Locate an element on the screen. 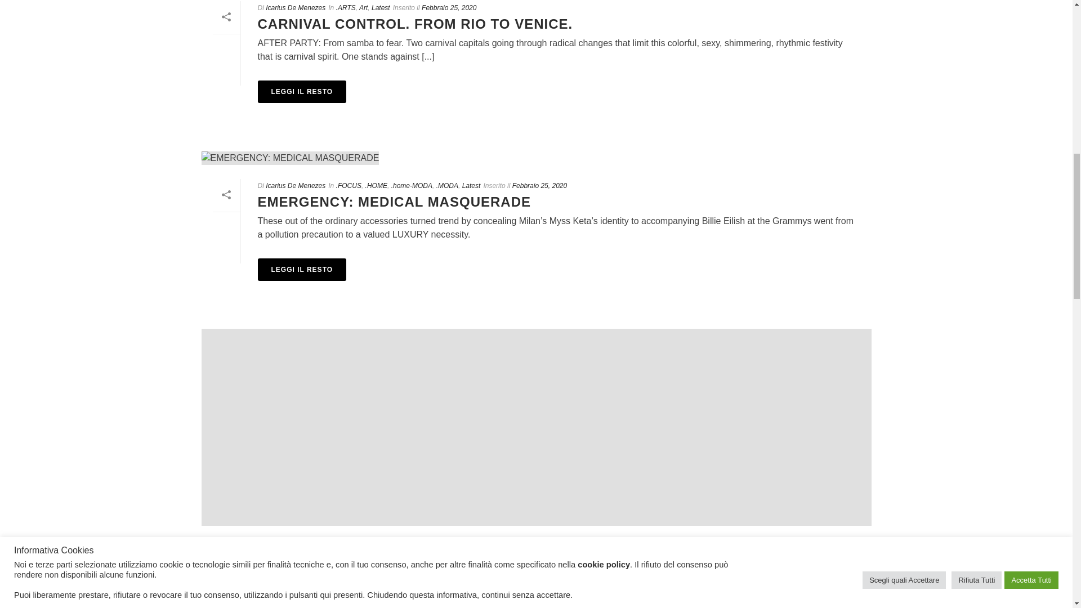 The height and width of the screenshot is (608, 1081). Febbraio 25, 2020 is located at coordinates (539, 185).